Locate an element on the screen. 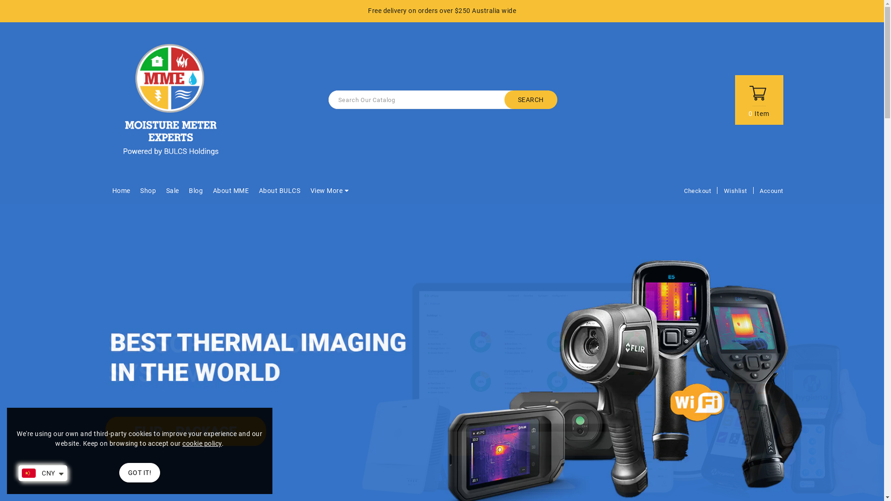  Wishlist is located at coordinates (736, 191).